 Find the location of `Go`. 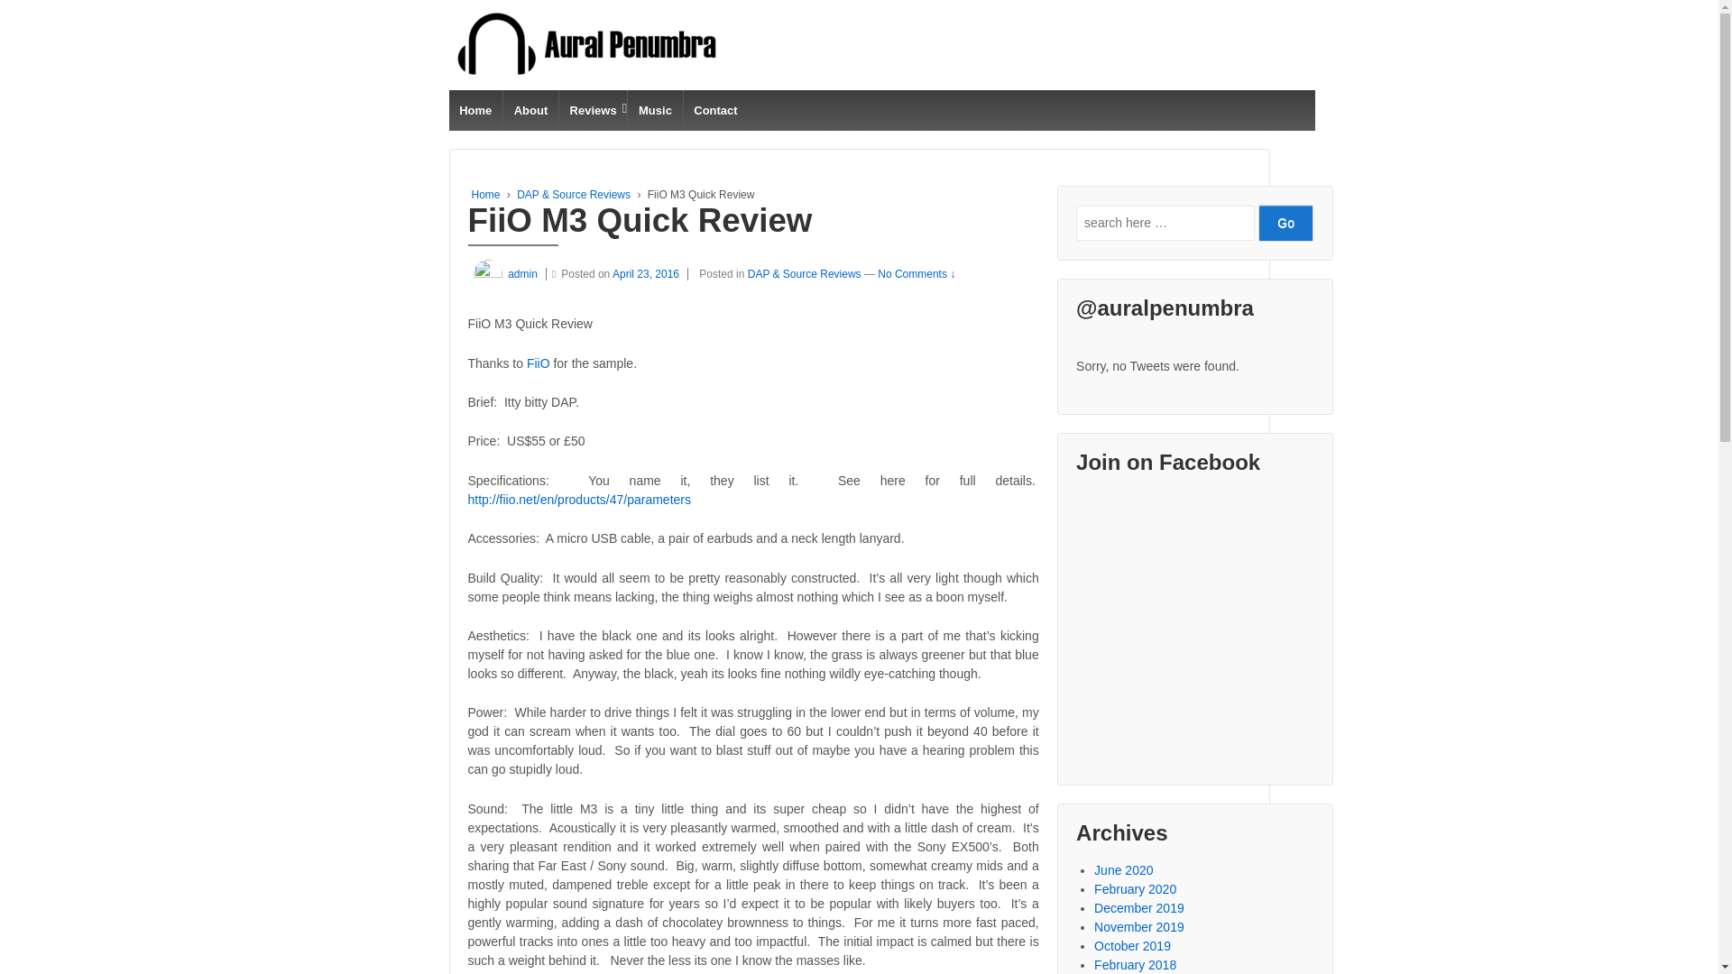

Go is located at coordinates (1285, 222).